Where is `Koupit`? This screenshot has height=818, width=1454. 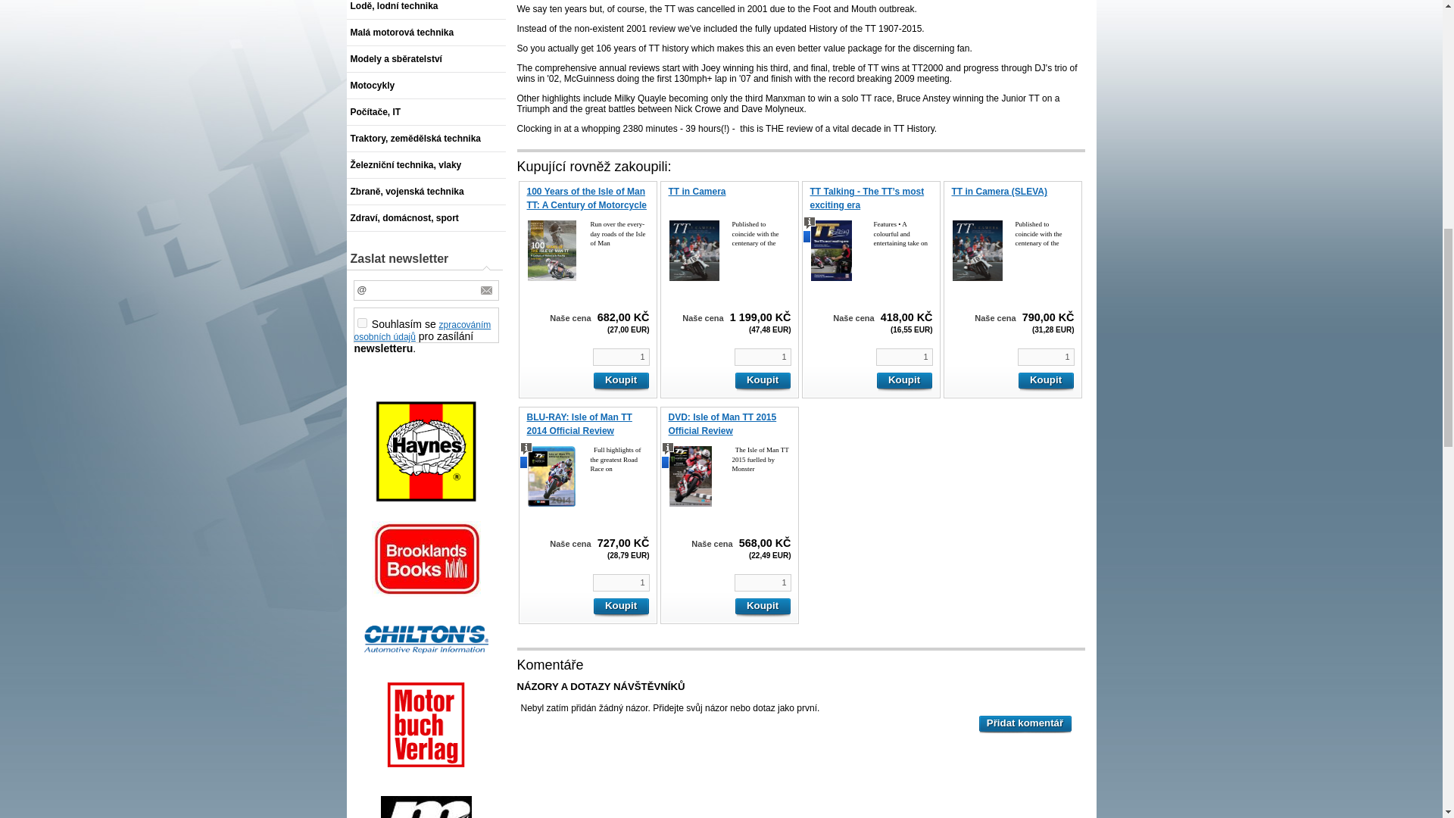
Koupit is located at coordinates (903, 382).